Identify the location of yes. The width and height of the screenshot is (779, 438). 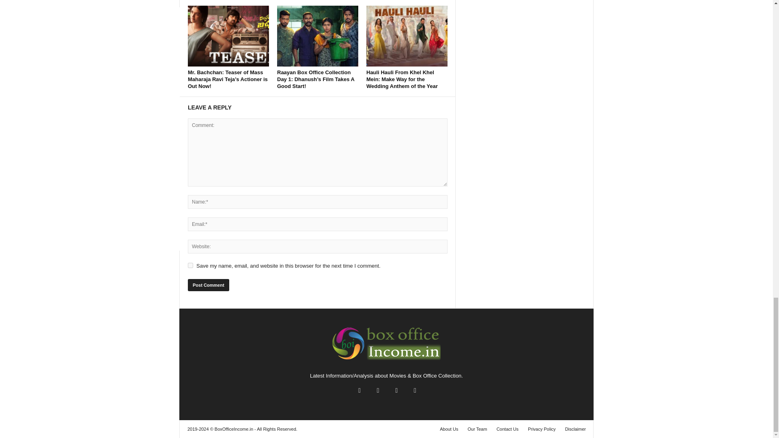
(190, 265).